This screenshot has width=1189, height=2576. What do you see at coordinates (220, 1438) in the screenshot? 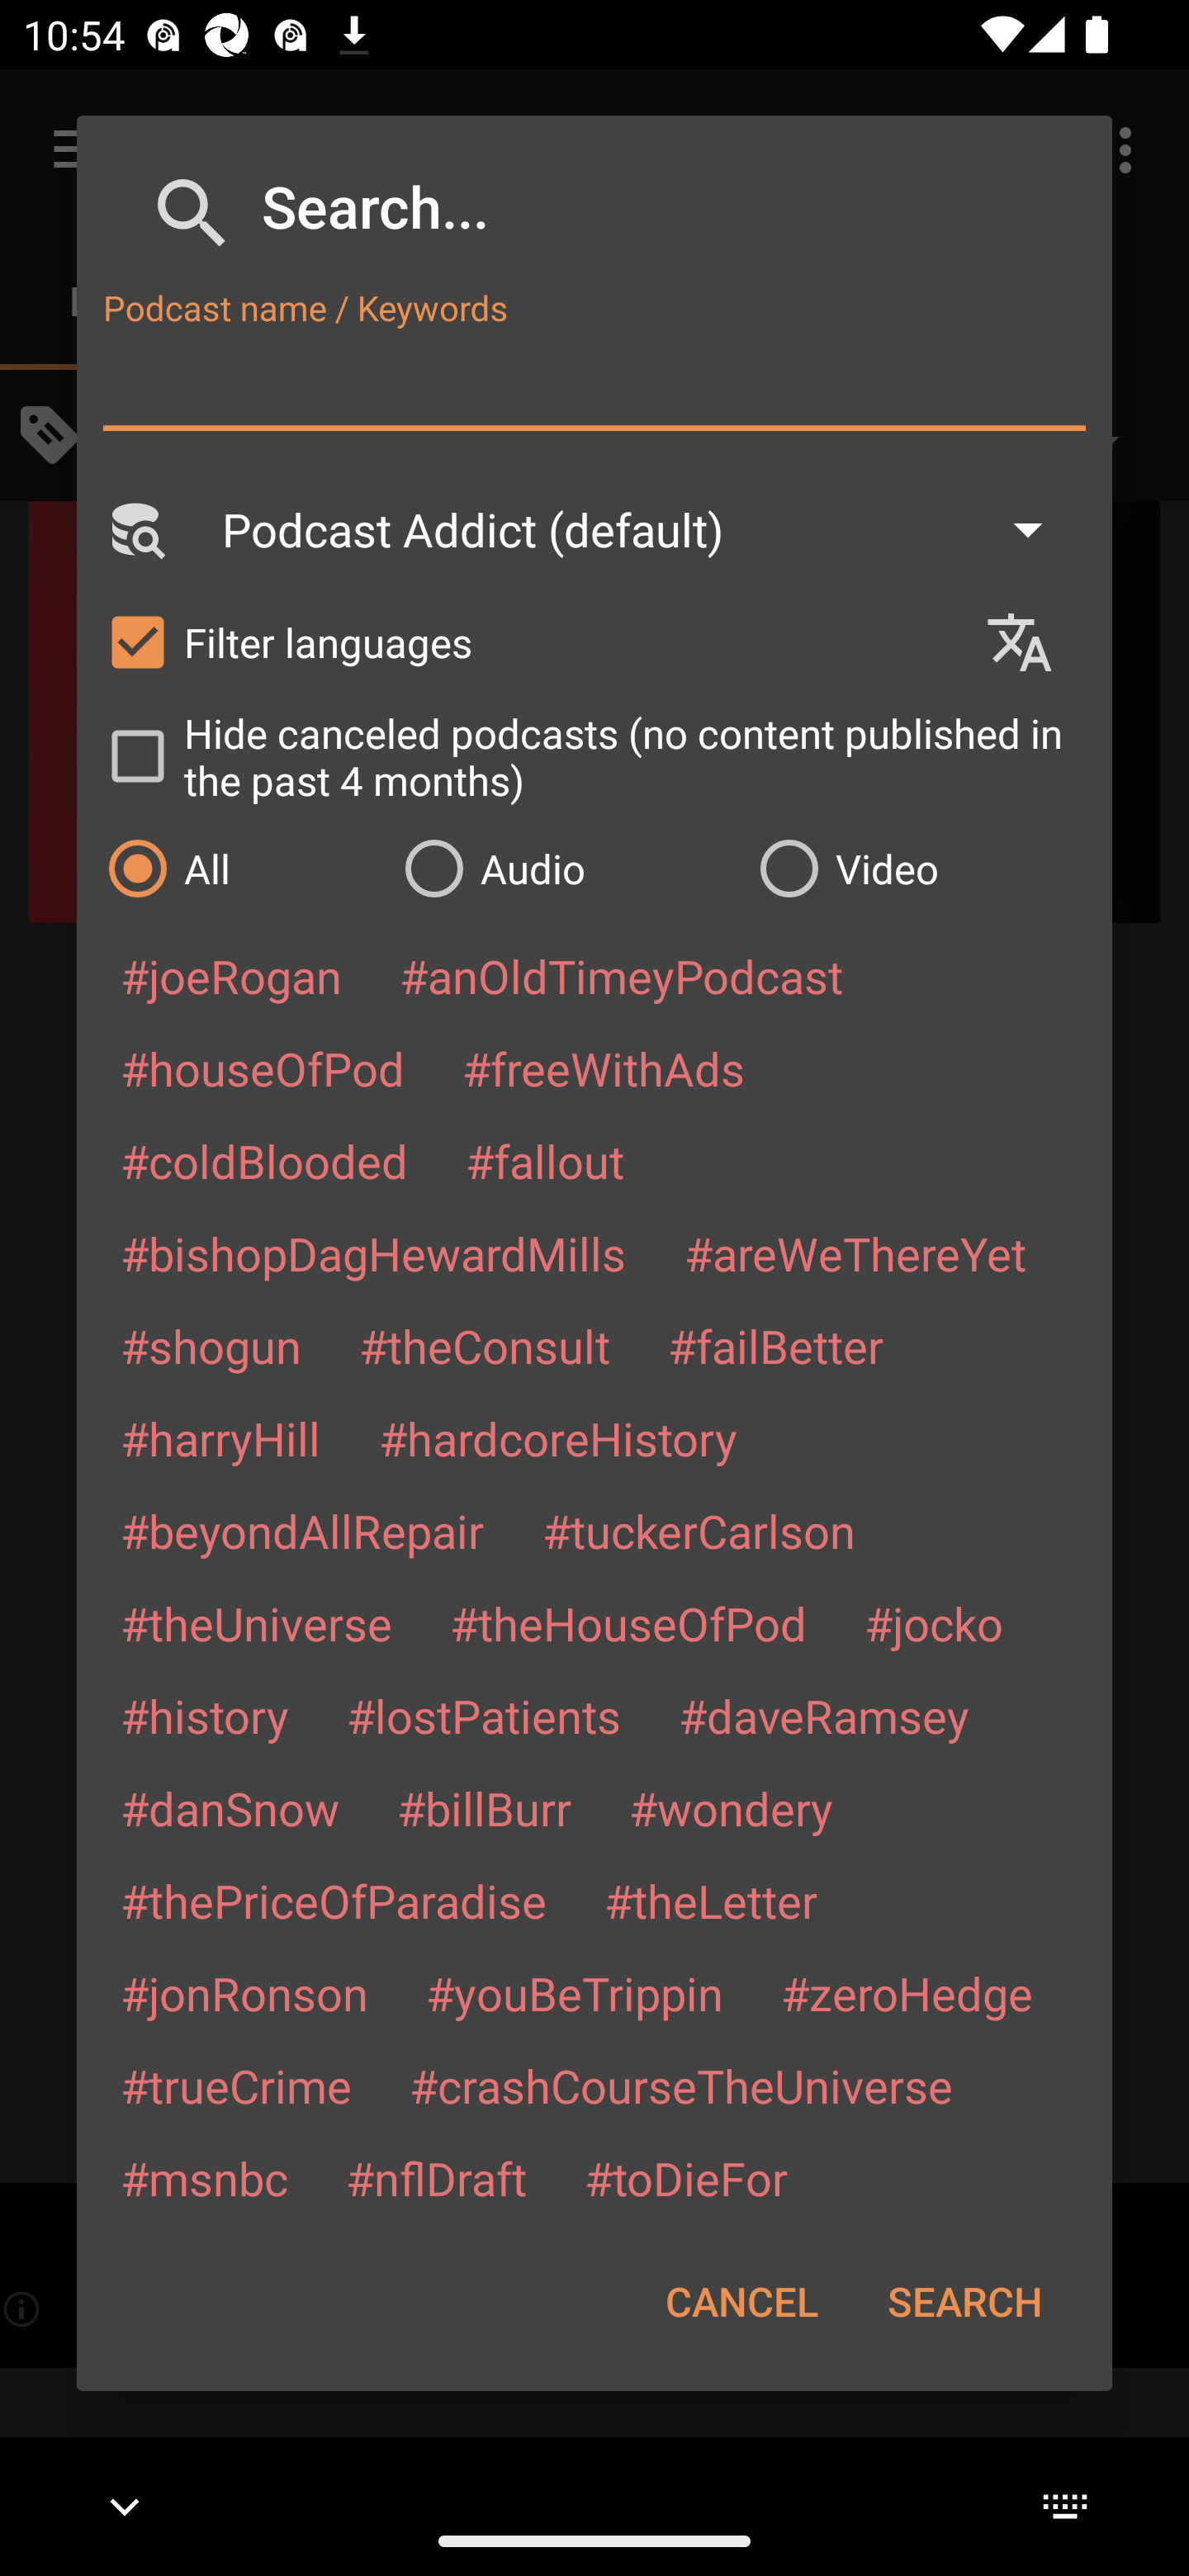
I see `#harryHill` at bounding box center [220, 1438].